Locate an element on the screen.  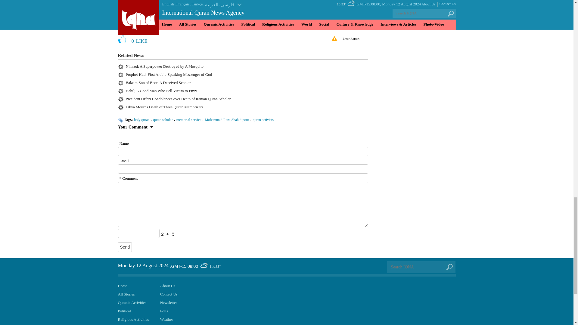
like is located at coordinates (144, 39).